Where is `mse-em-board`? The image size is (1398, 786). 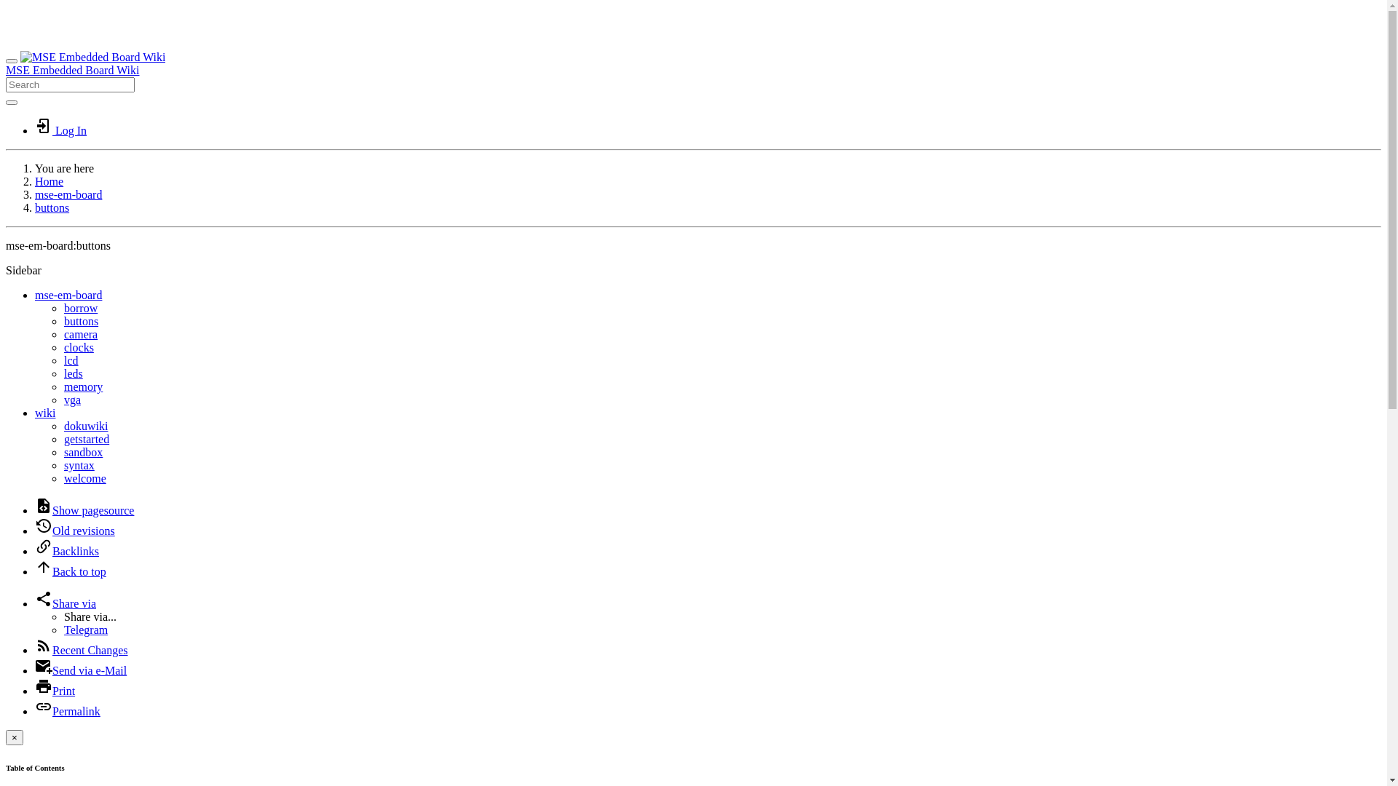
mse-em-board is located at coordinates (68, 195).